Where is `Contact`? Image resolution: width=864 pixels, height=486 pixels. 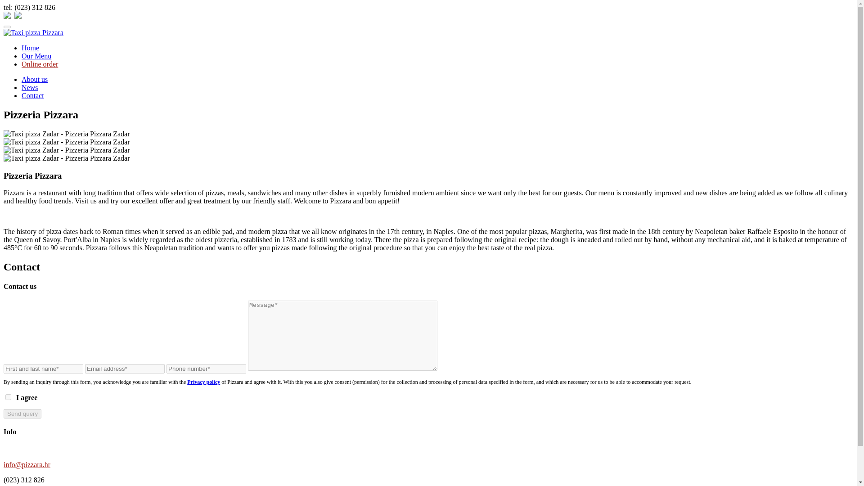 Contact is located at coordinates (32, 95).